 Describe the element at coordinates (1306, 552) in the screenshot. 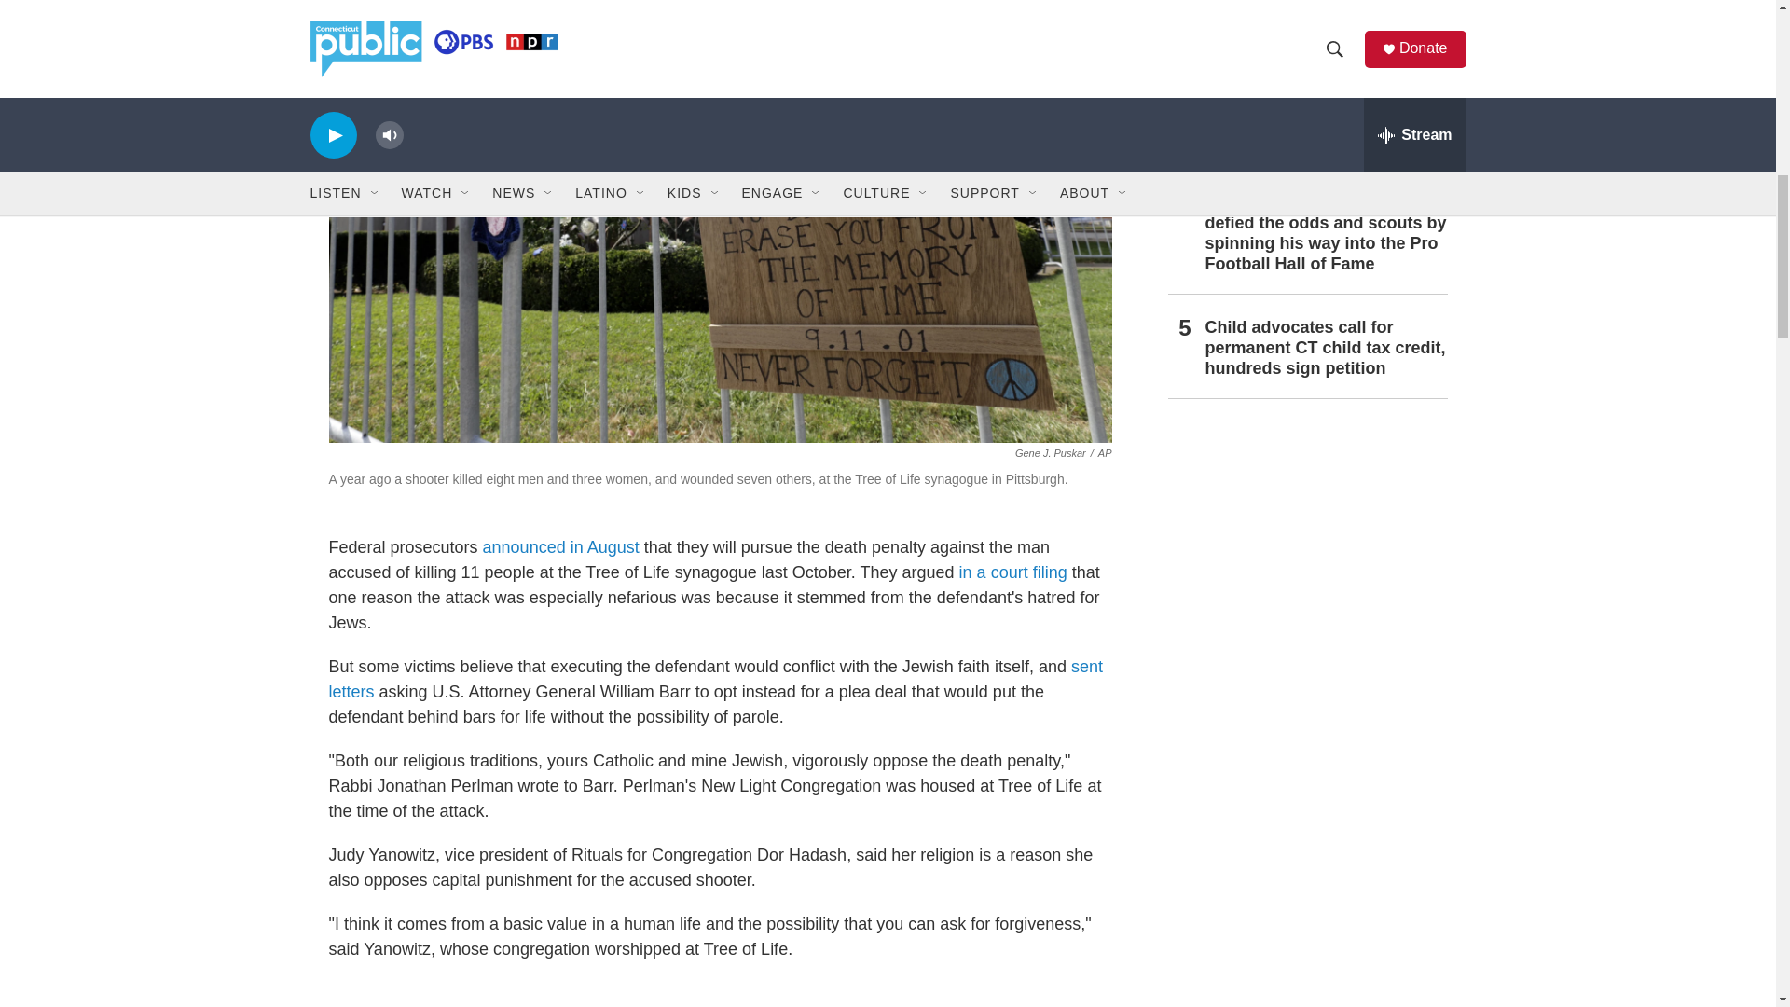

I see `3rd party ad content` at that location.